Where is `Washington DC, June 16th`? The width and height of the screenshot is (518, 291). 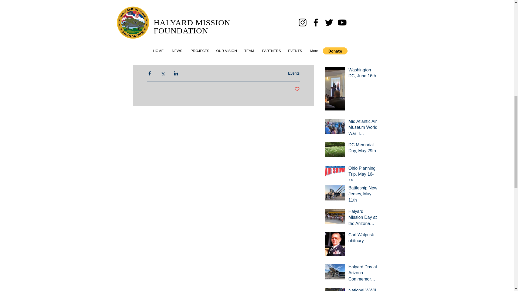 Washington DC, June 16th is located at coordinates (363, 74).